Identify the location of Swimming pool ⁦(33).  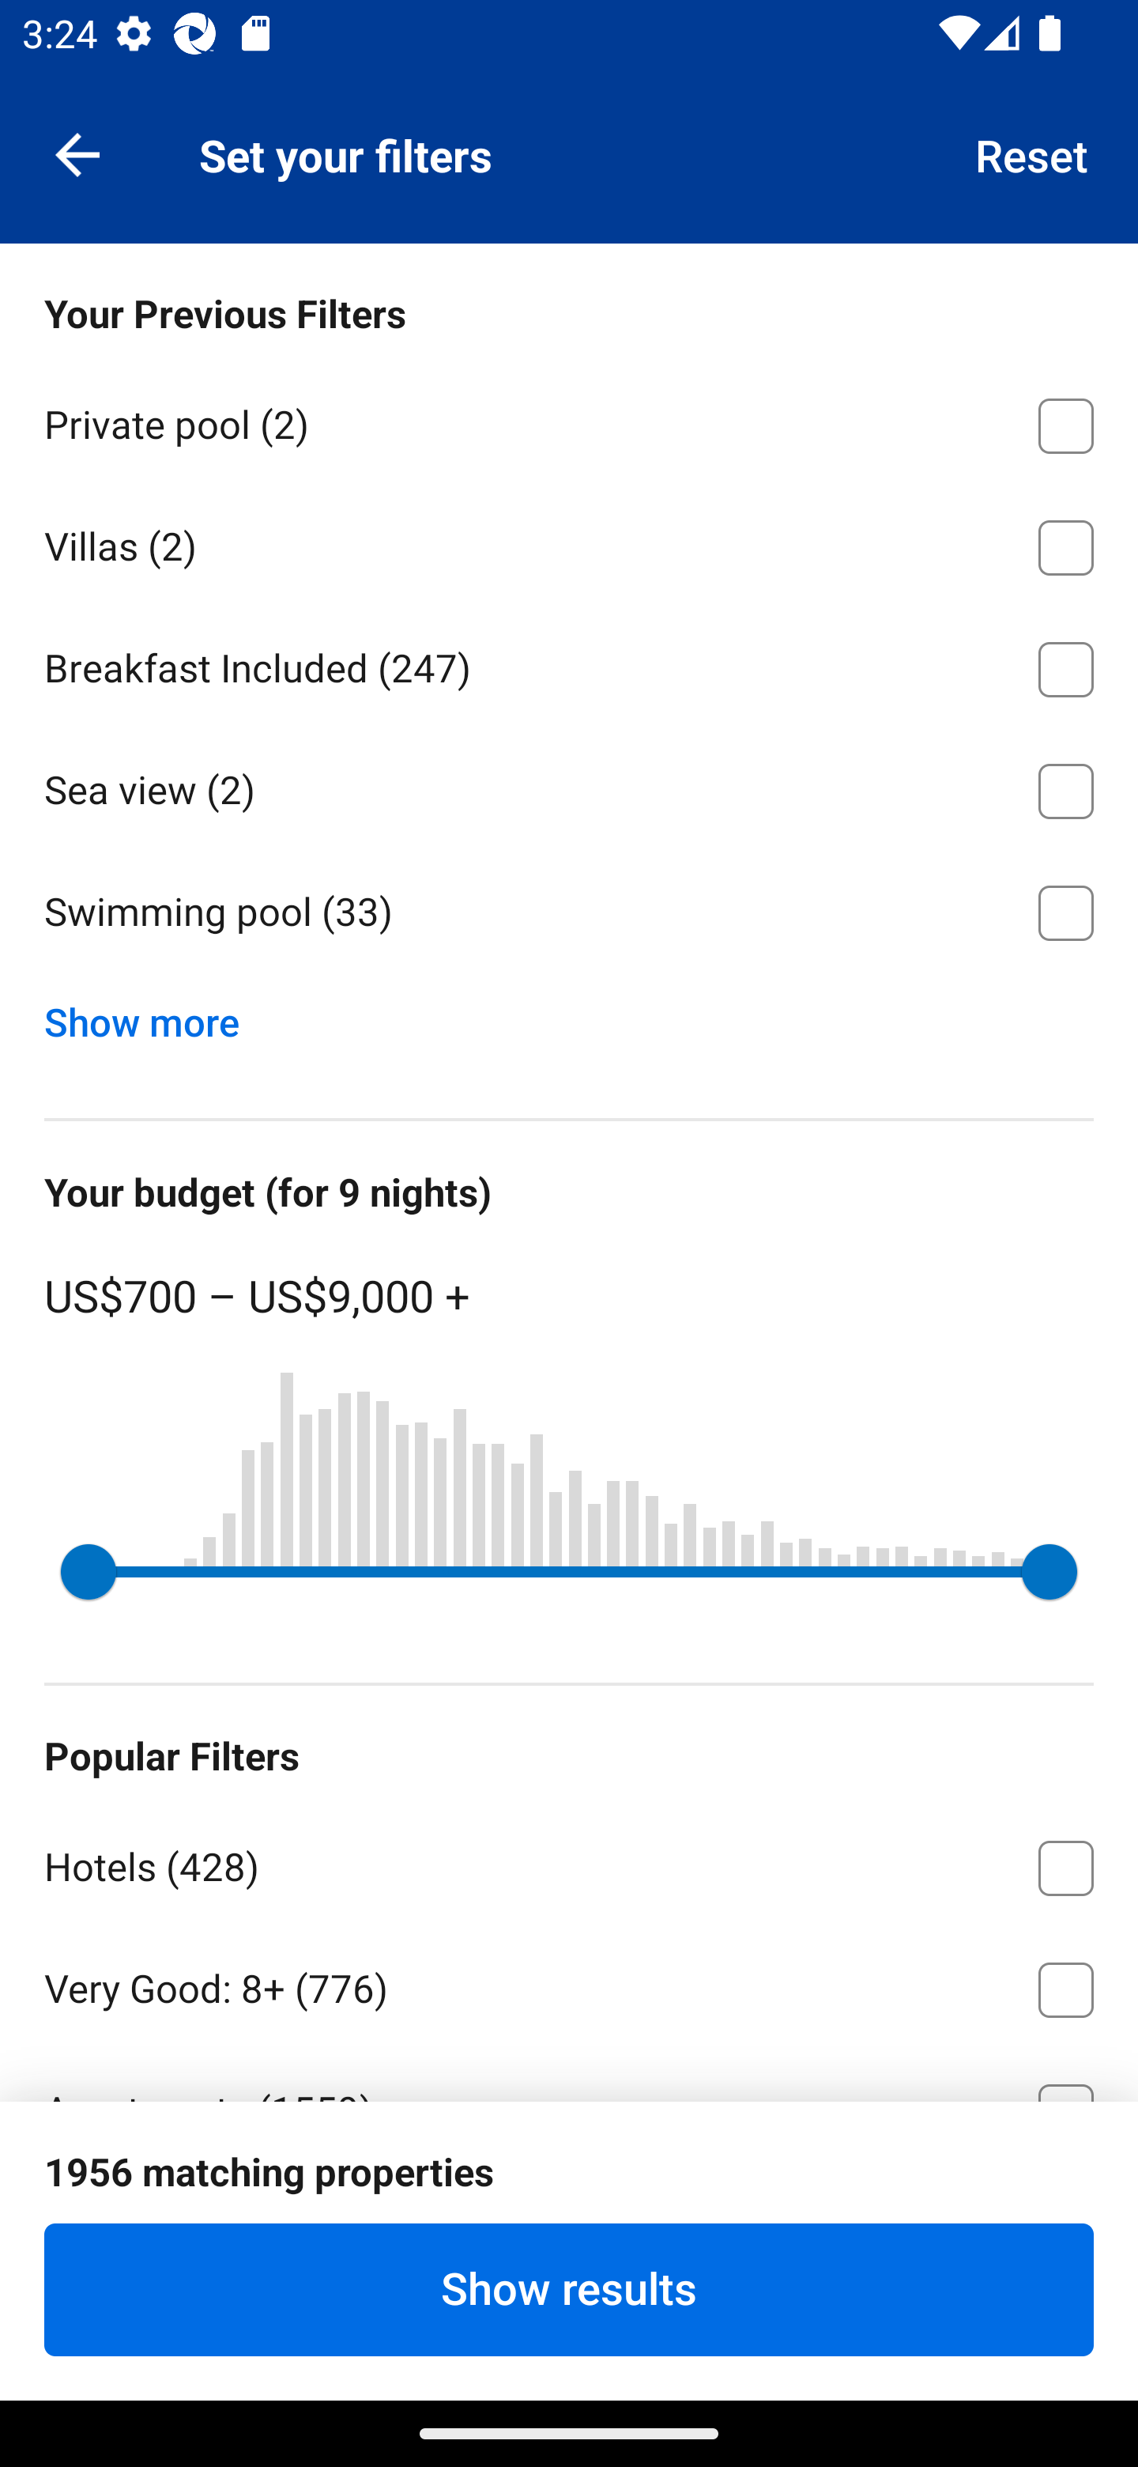
(569, 912).